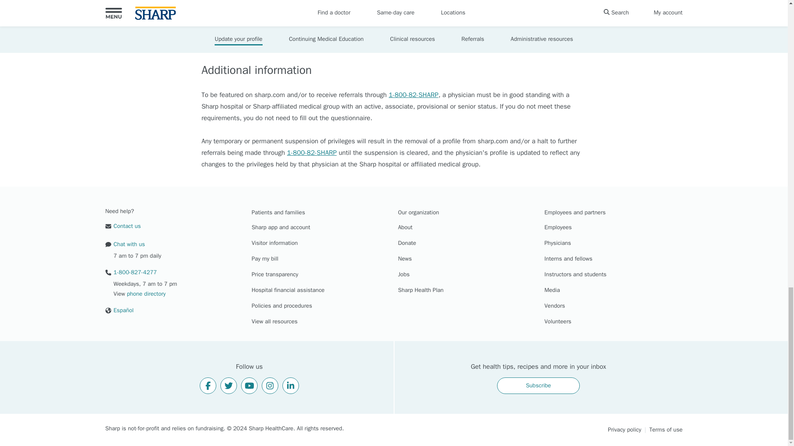  I want to click on 1-800-827-4277, so click(131, 273).